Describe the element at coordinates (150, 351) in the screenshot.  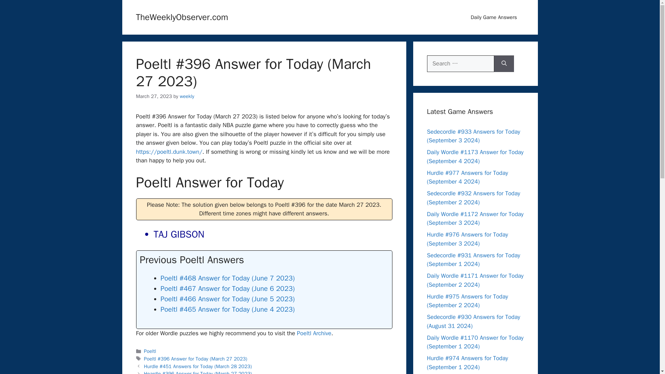
I see `Poeltl` at that location.